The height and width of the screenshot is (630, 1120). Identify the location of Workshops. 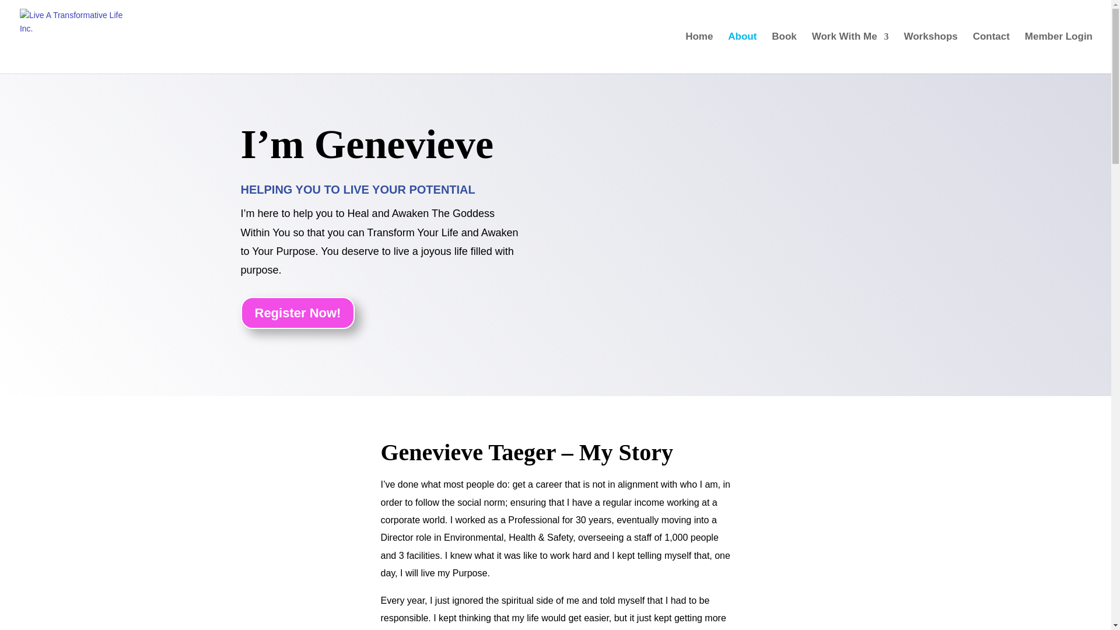
(930, 53).